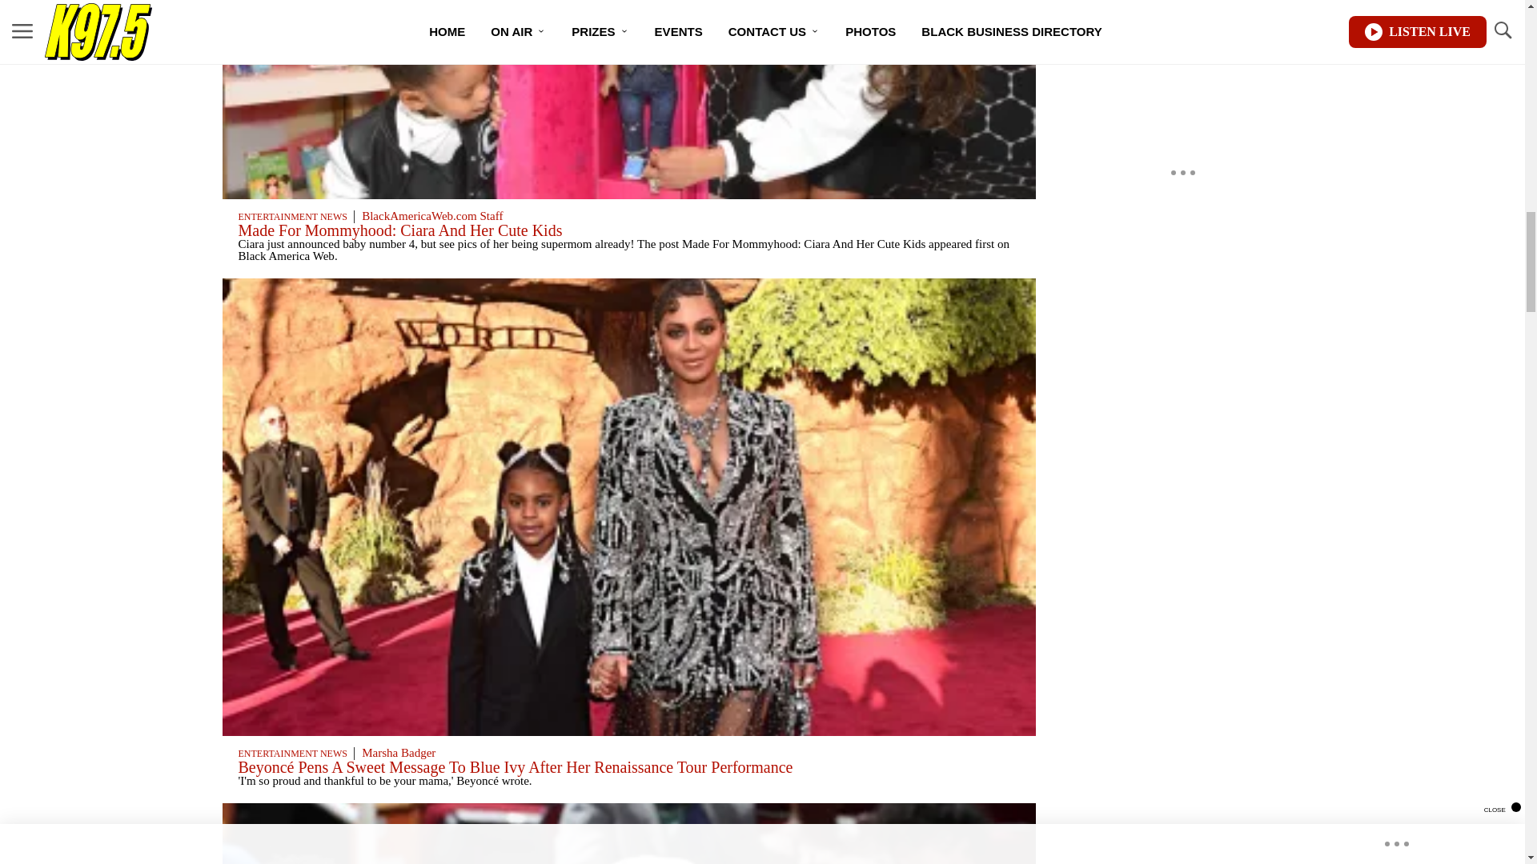 The height and width of the screenshot is (864, 1537). Describe the element at coordinates (292, 216) in the screenshot. I see `ENTERTAINMENT NEWS` at that location.